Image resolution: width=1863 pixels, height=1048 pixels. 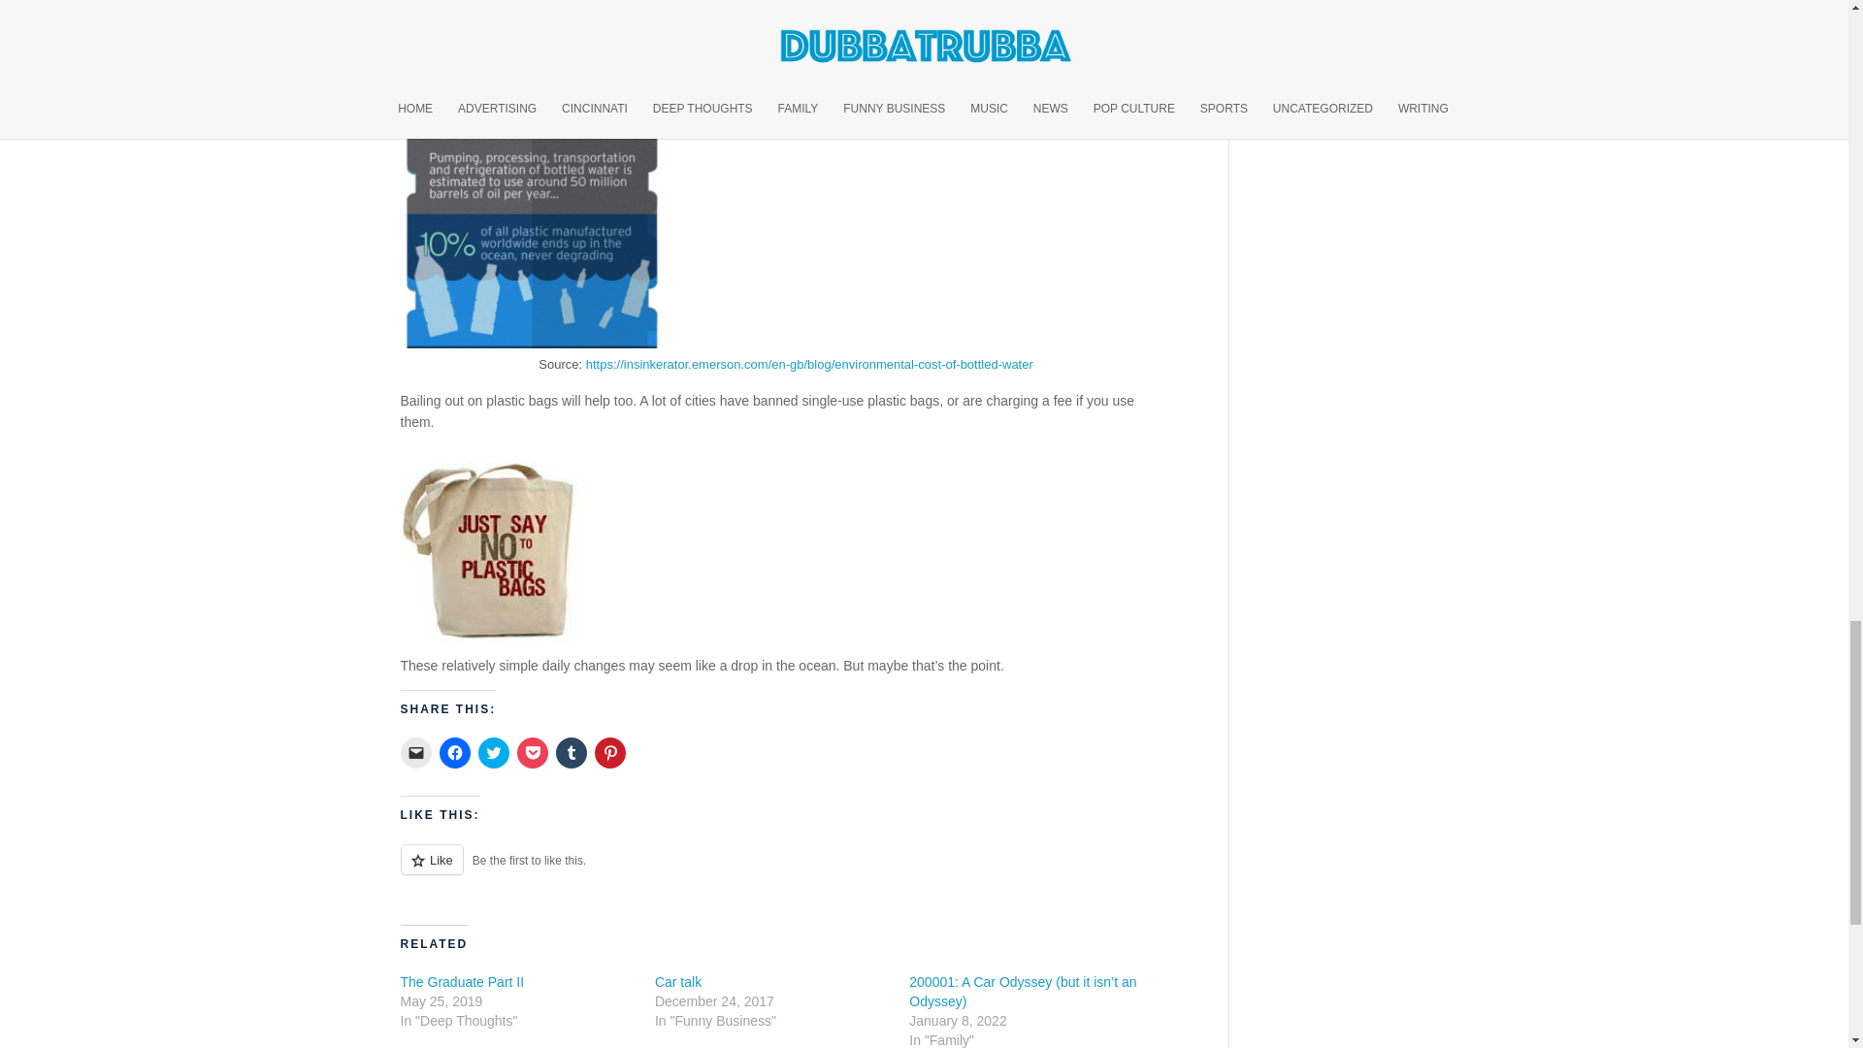 What do you see at coordinates (678, 982) in the screenshot?
I see `Car talk` at bounding box center [678, 982].